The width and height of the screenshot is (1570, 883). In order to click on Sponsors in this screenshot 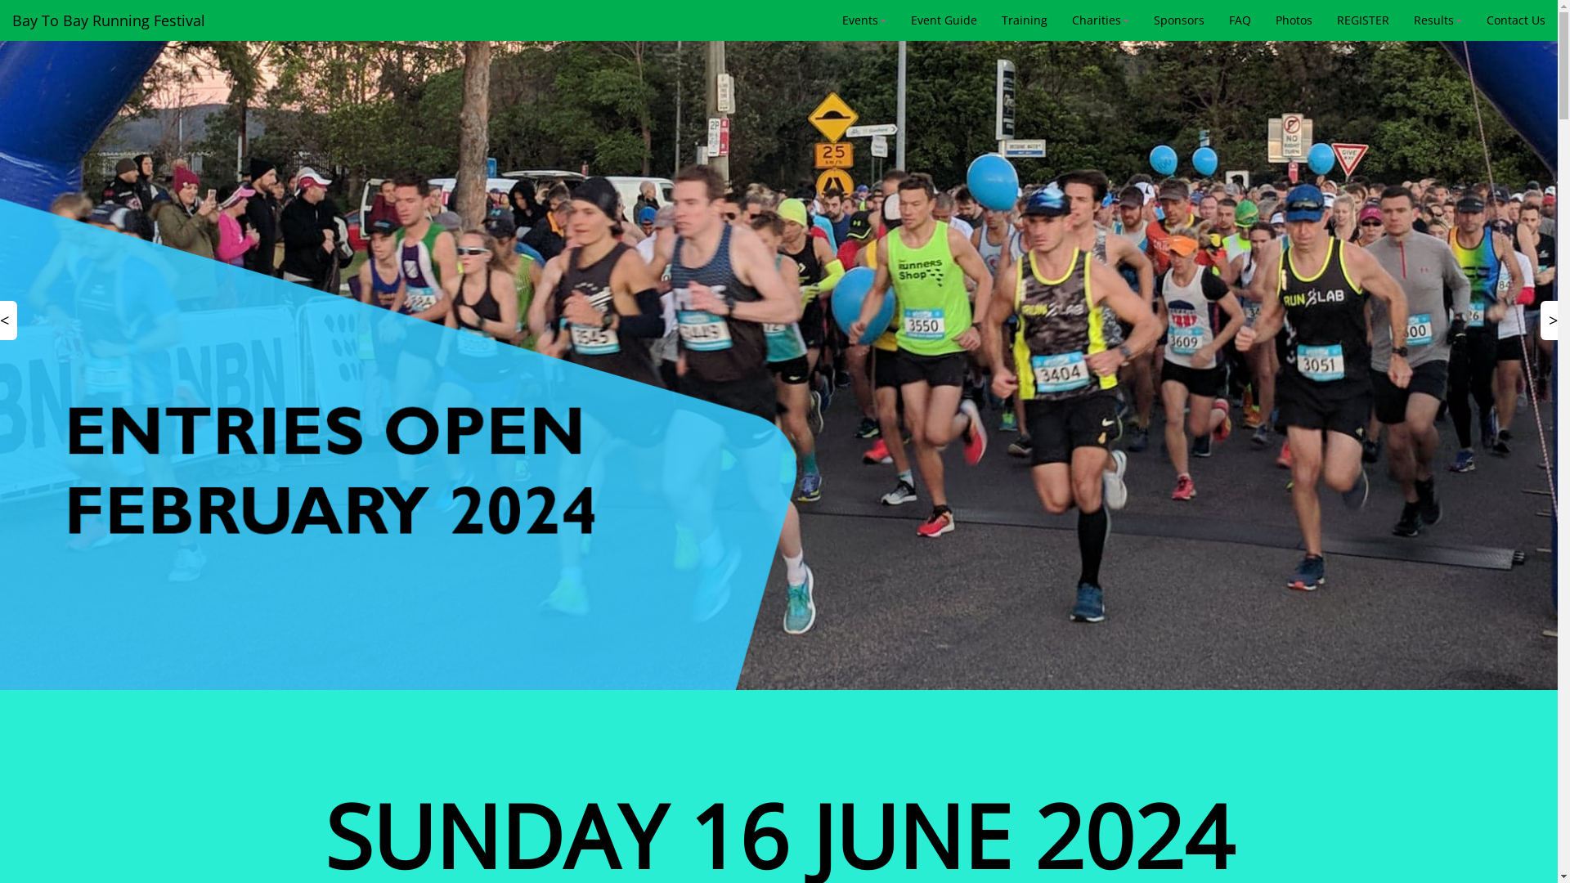, I will do `click(1179, 20)`.